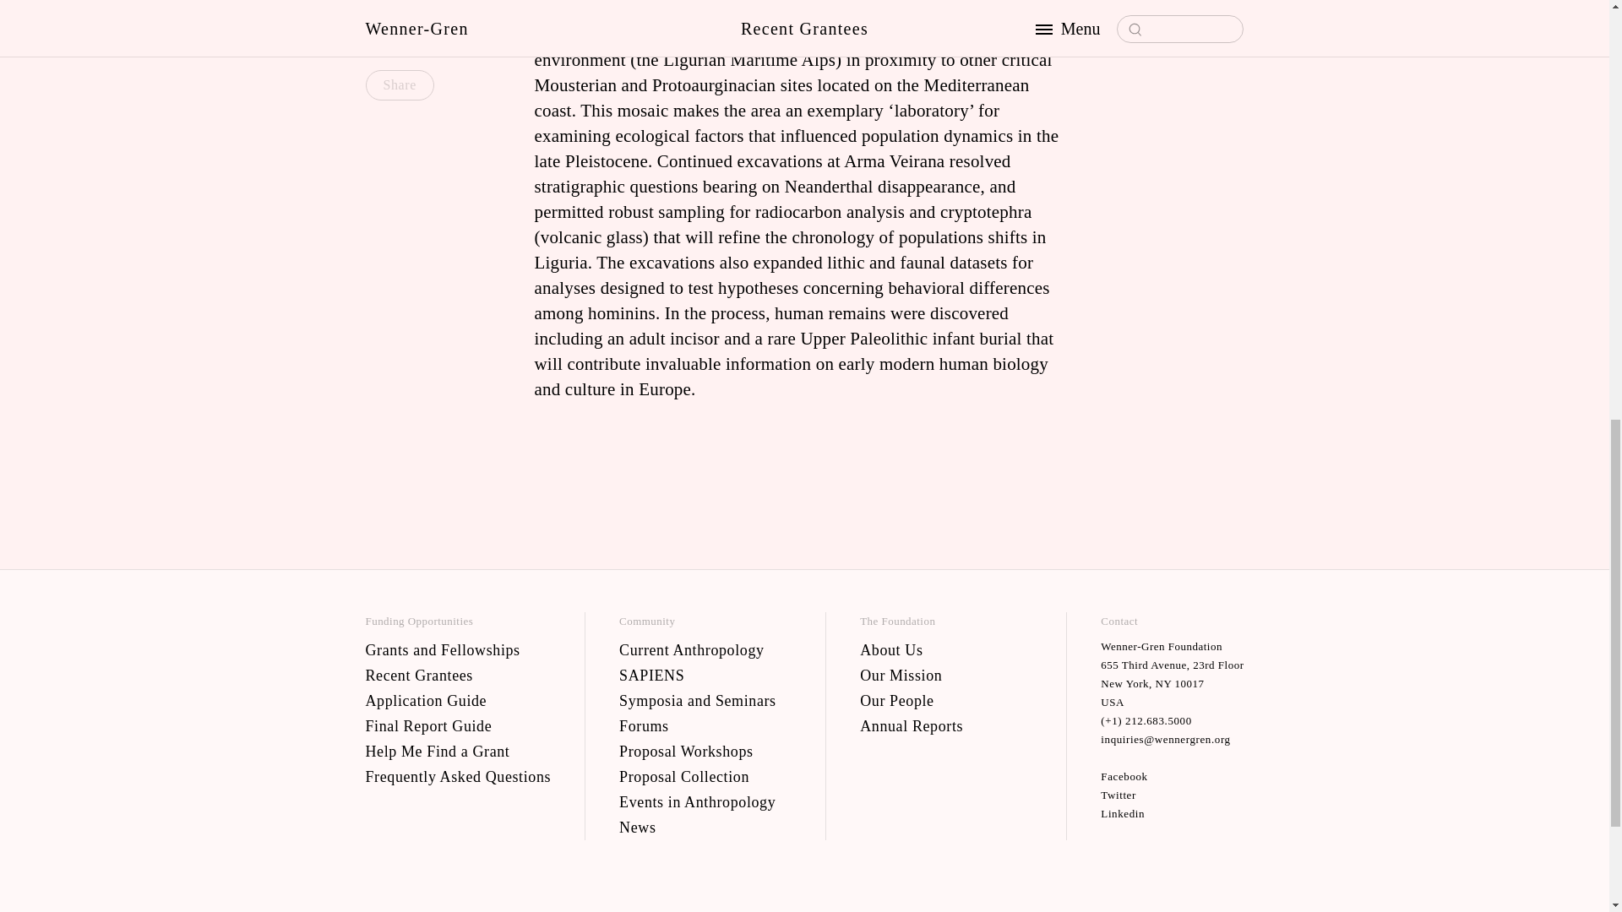 The image size is (1622, 912). I want to click on Help Me Find a Grant, so click(458, 750).